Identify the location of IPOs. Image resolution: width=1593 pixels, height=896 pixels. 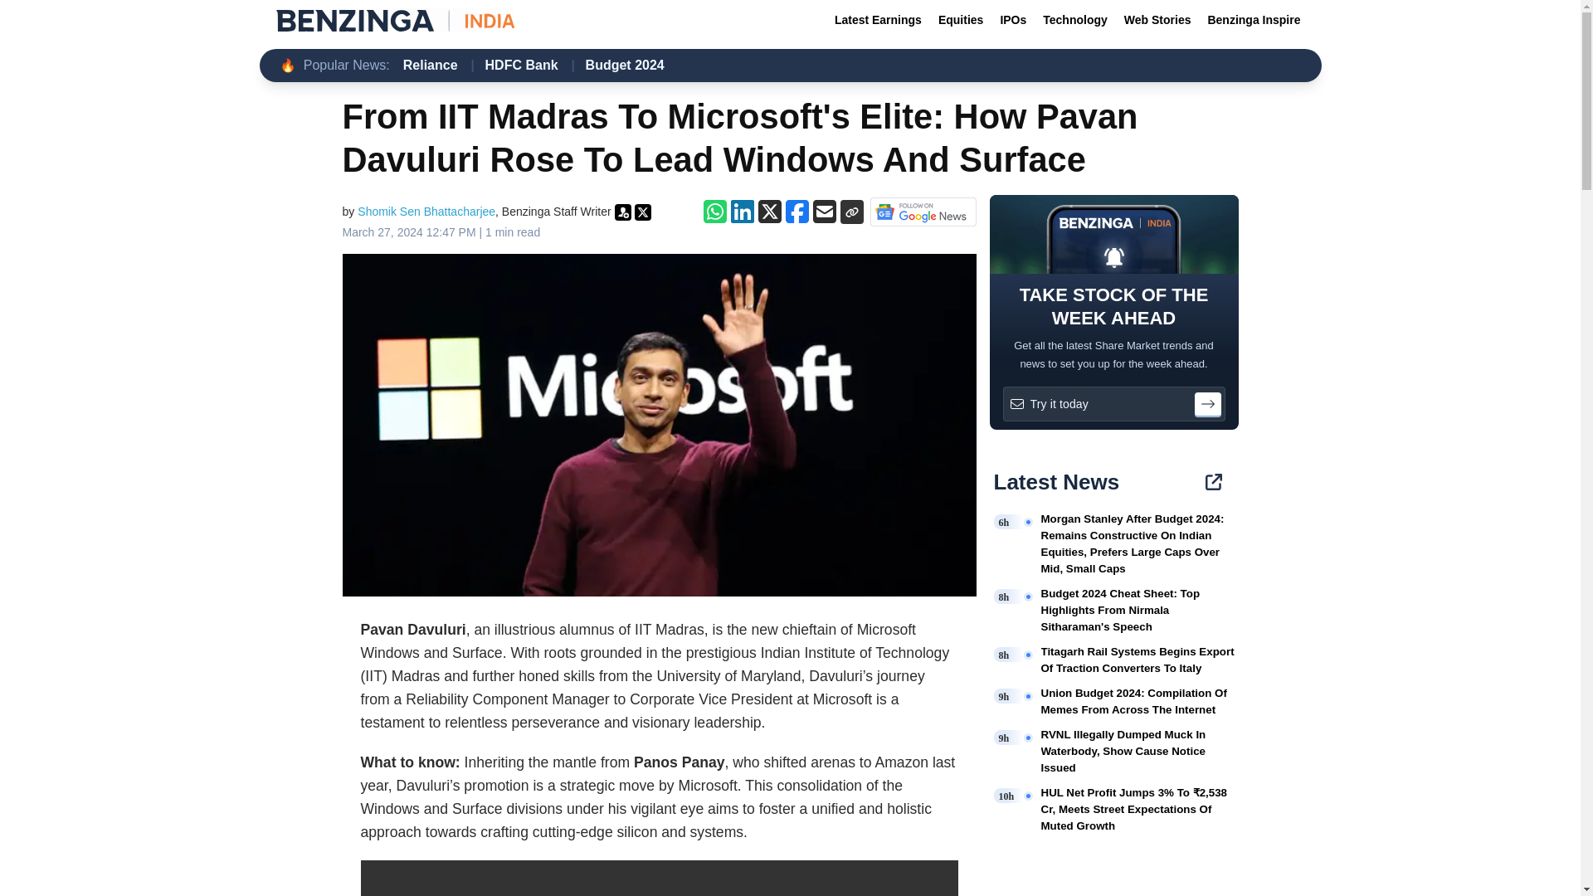
(1012, 20).